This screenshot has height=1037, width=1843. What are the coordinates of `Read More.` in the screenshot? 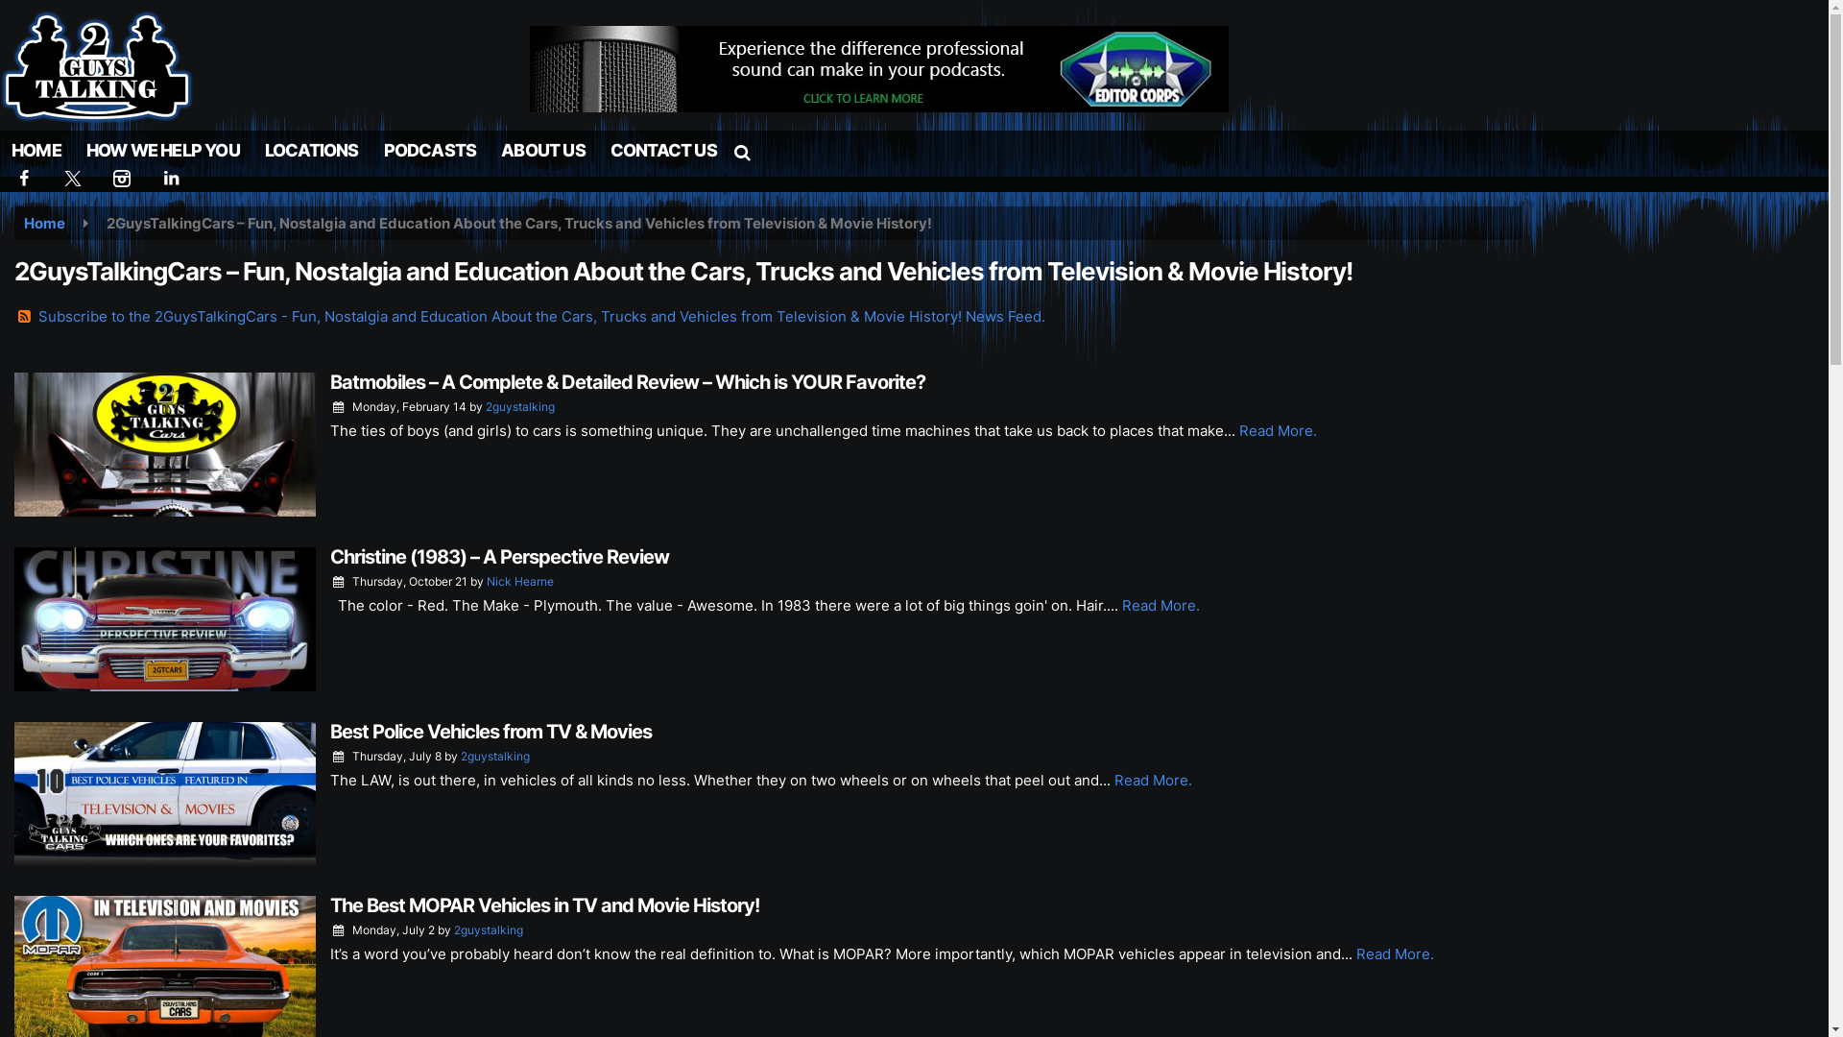 It's located at (1161, 605).